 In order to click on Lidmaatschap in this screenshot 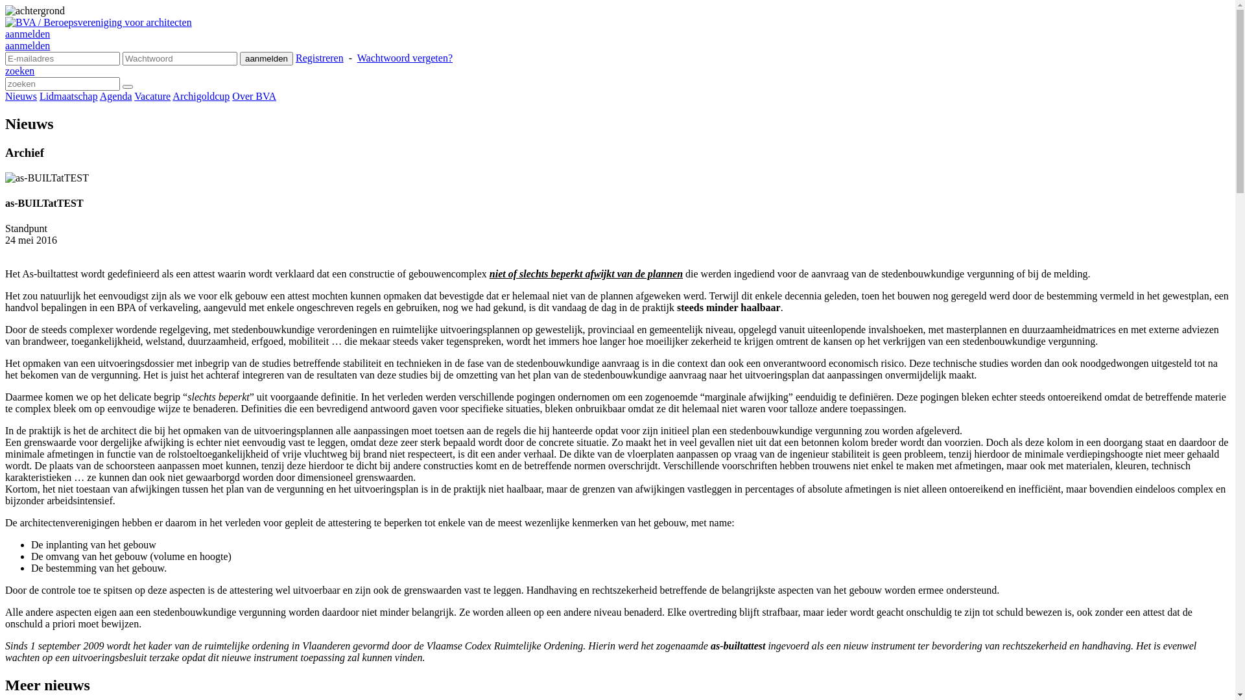, I will do `click(69, 96)`.